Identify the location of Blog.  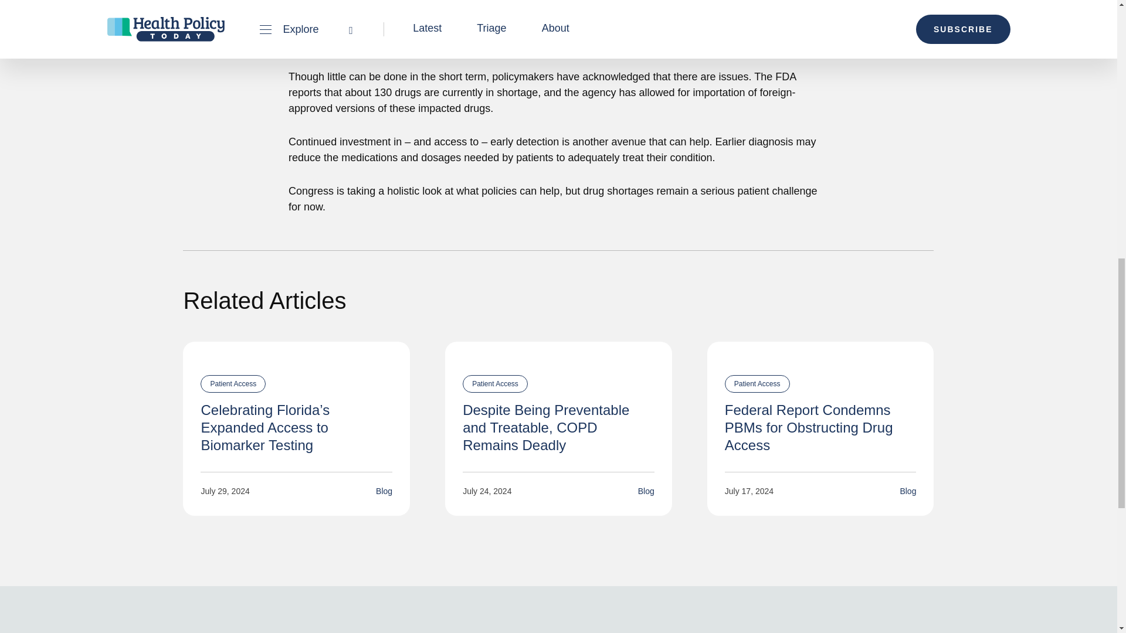
(646, 491).